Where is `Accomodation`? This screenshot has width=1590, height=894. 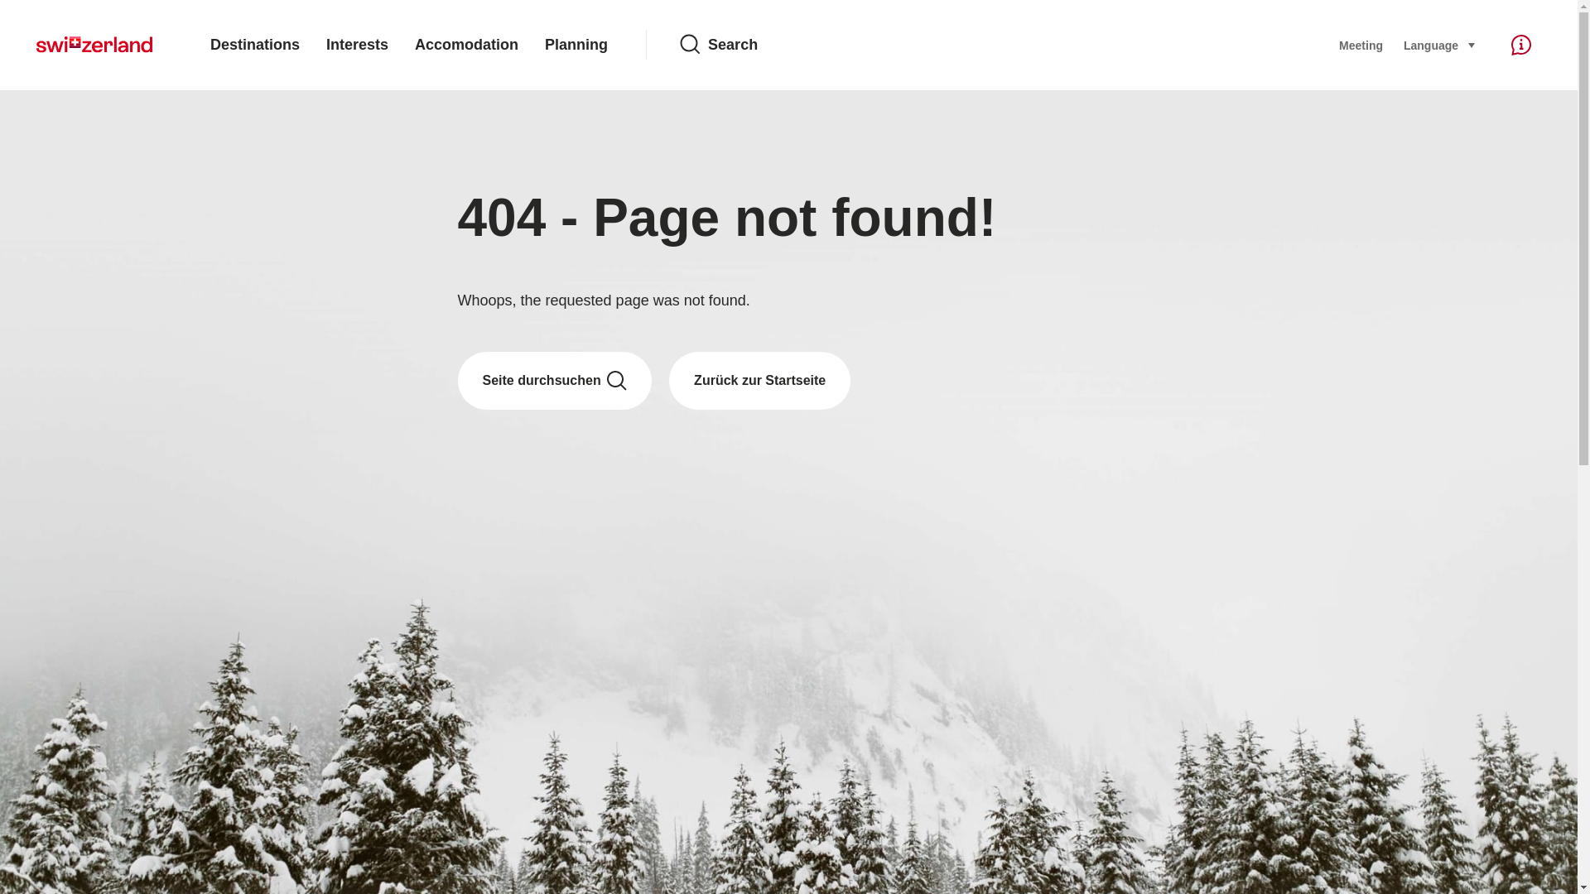 Accomodation is located at coordinates (466, 45).